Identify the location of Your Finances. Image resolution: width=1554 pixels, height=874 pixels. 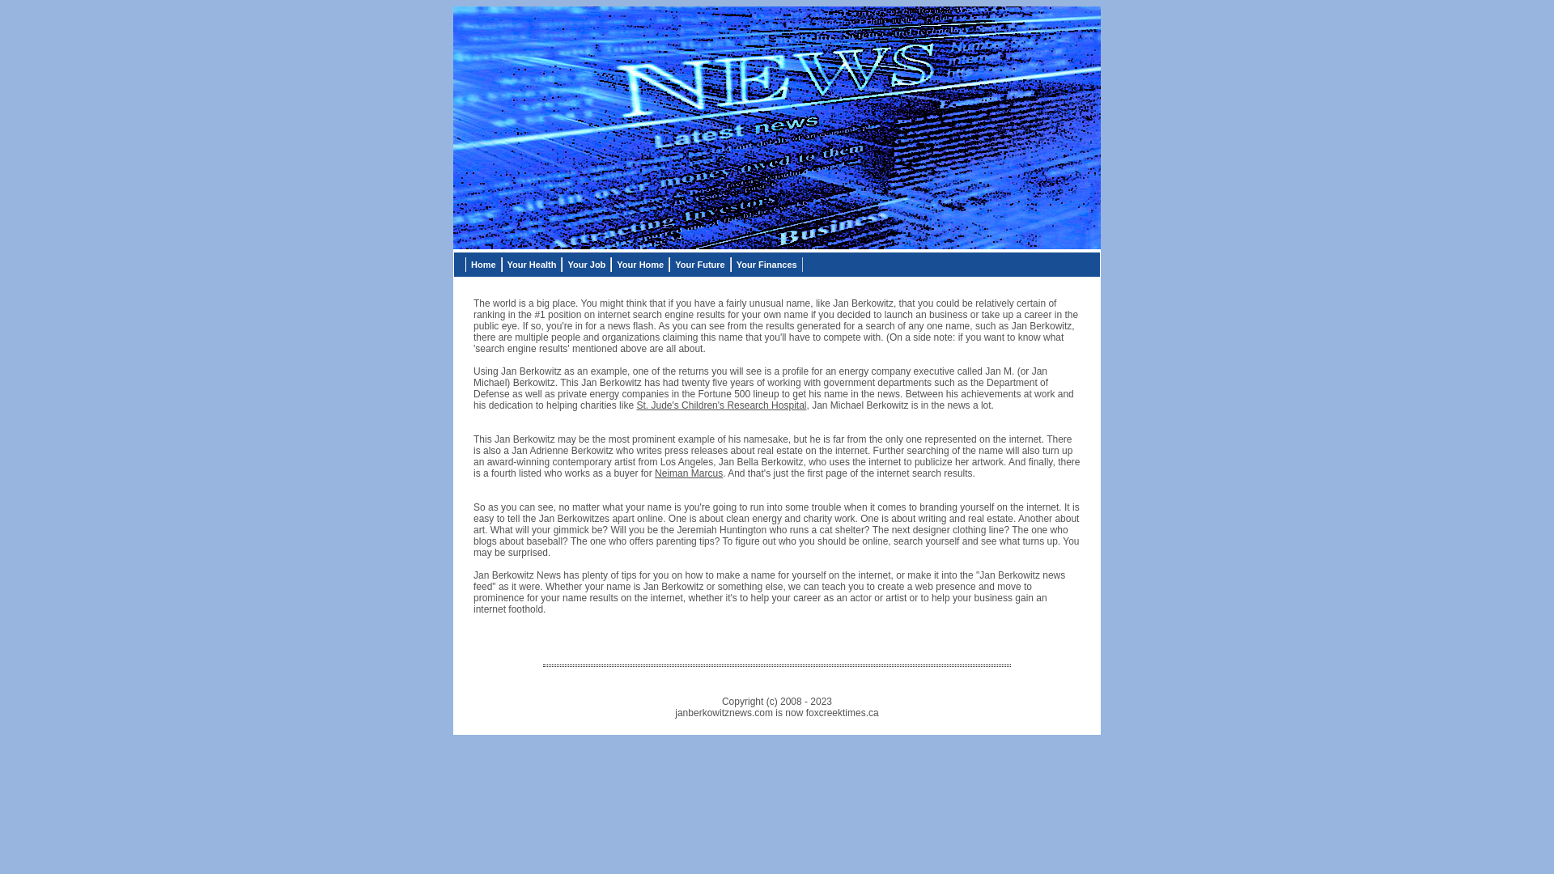
(767, 265).